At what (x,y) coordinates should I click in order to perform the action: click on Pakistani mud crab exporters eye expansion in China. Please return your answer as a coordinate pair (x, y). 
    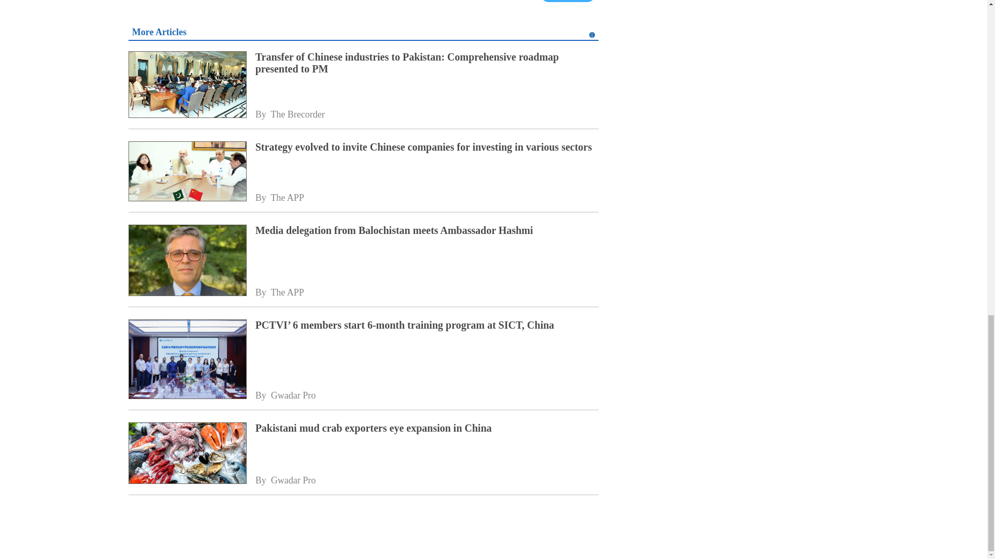
    Looking at the image, I should click on (187, 454).